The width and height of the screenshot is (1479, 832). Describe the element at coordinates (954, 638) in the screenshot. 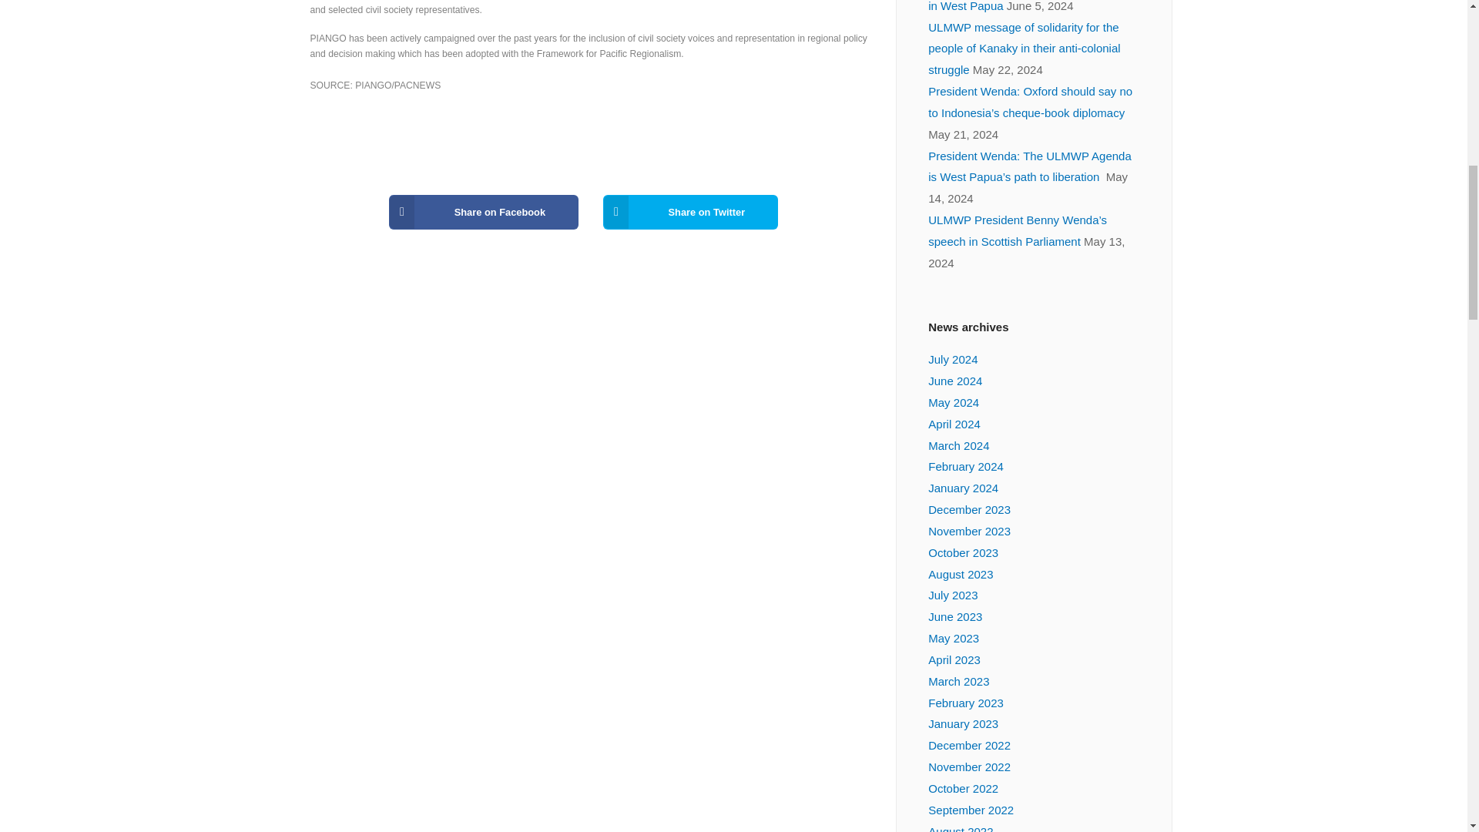

I see `May 2023` at that location.